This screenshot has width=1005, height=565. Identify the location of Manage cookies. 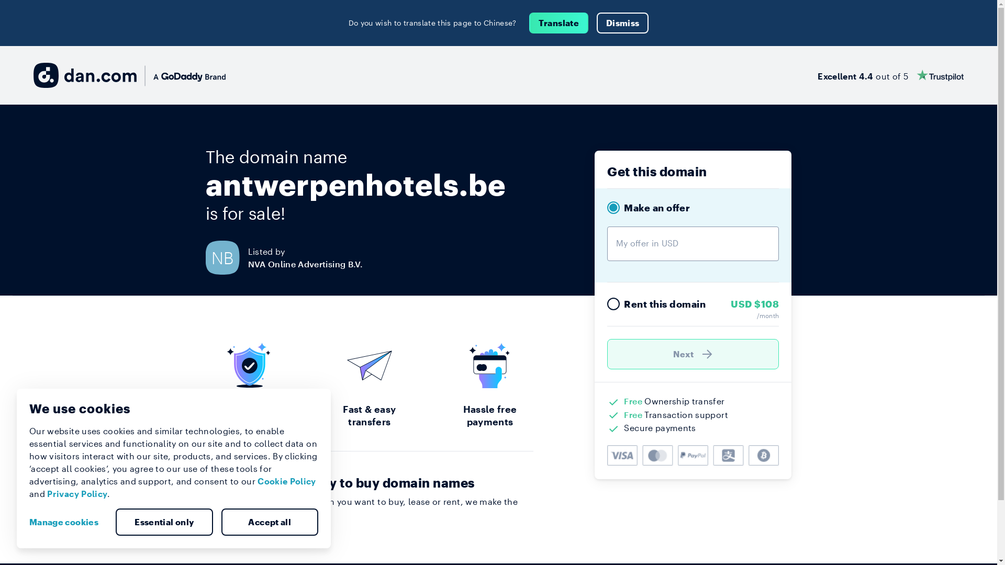
(68, 522).